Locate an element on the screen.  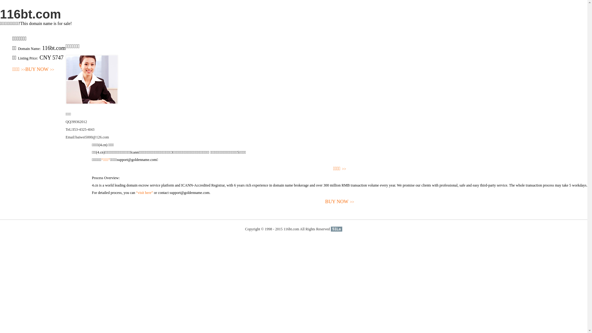
BUY NOW>> is located at coordinates (40, 70).